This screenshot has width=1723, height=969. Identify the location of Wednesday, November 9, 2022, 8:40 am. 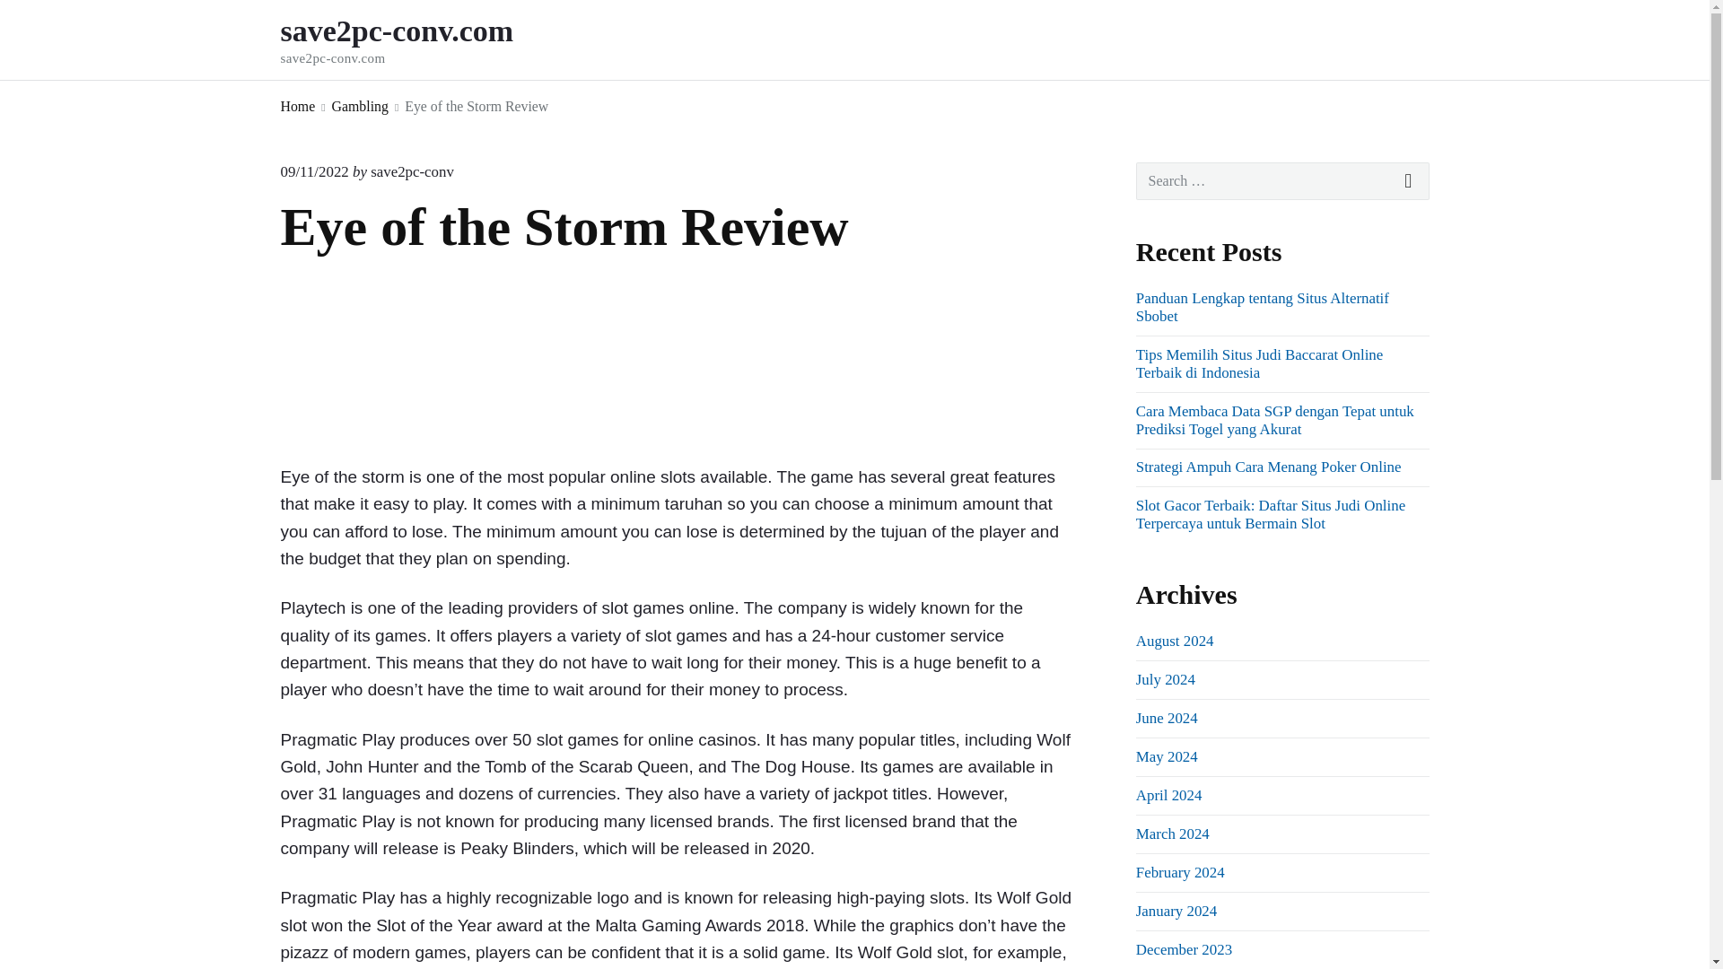
(421, 39).